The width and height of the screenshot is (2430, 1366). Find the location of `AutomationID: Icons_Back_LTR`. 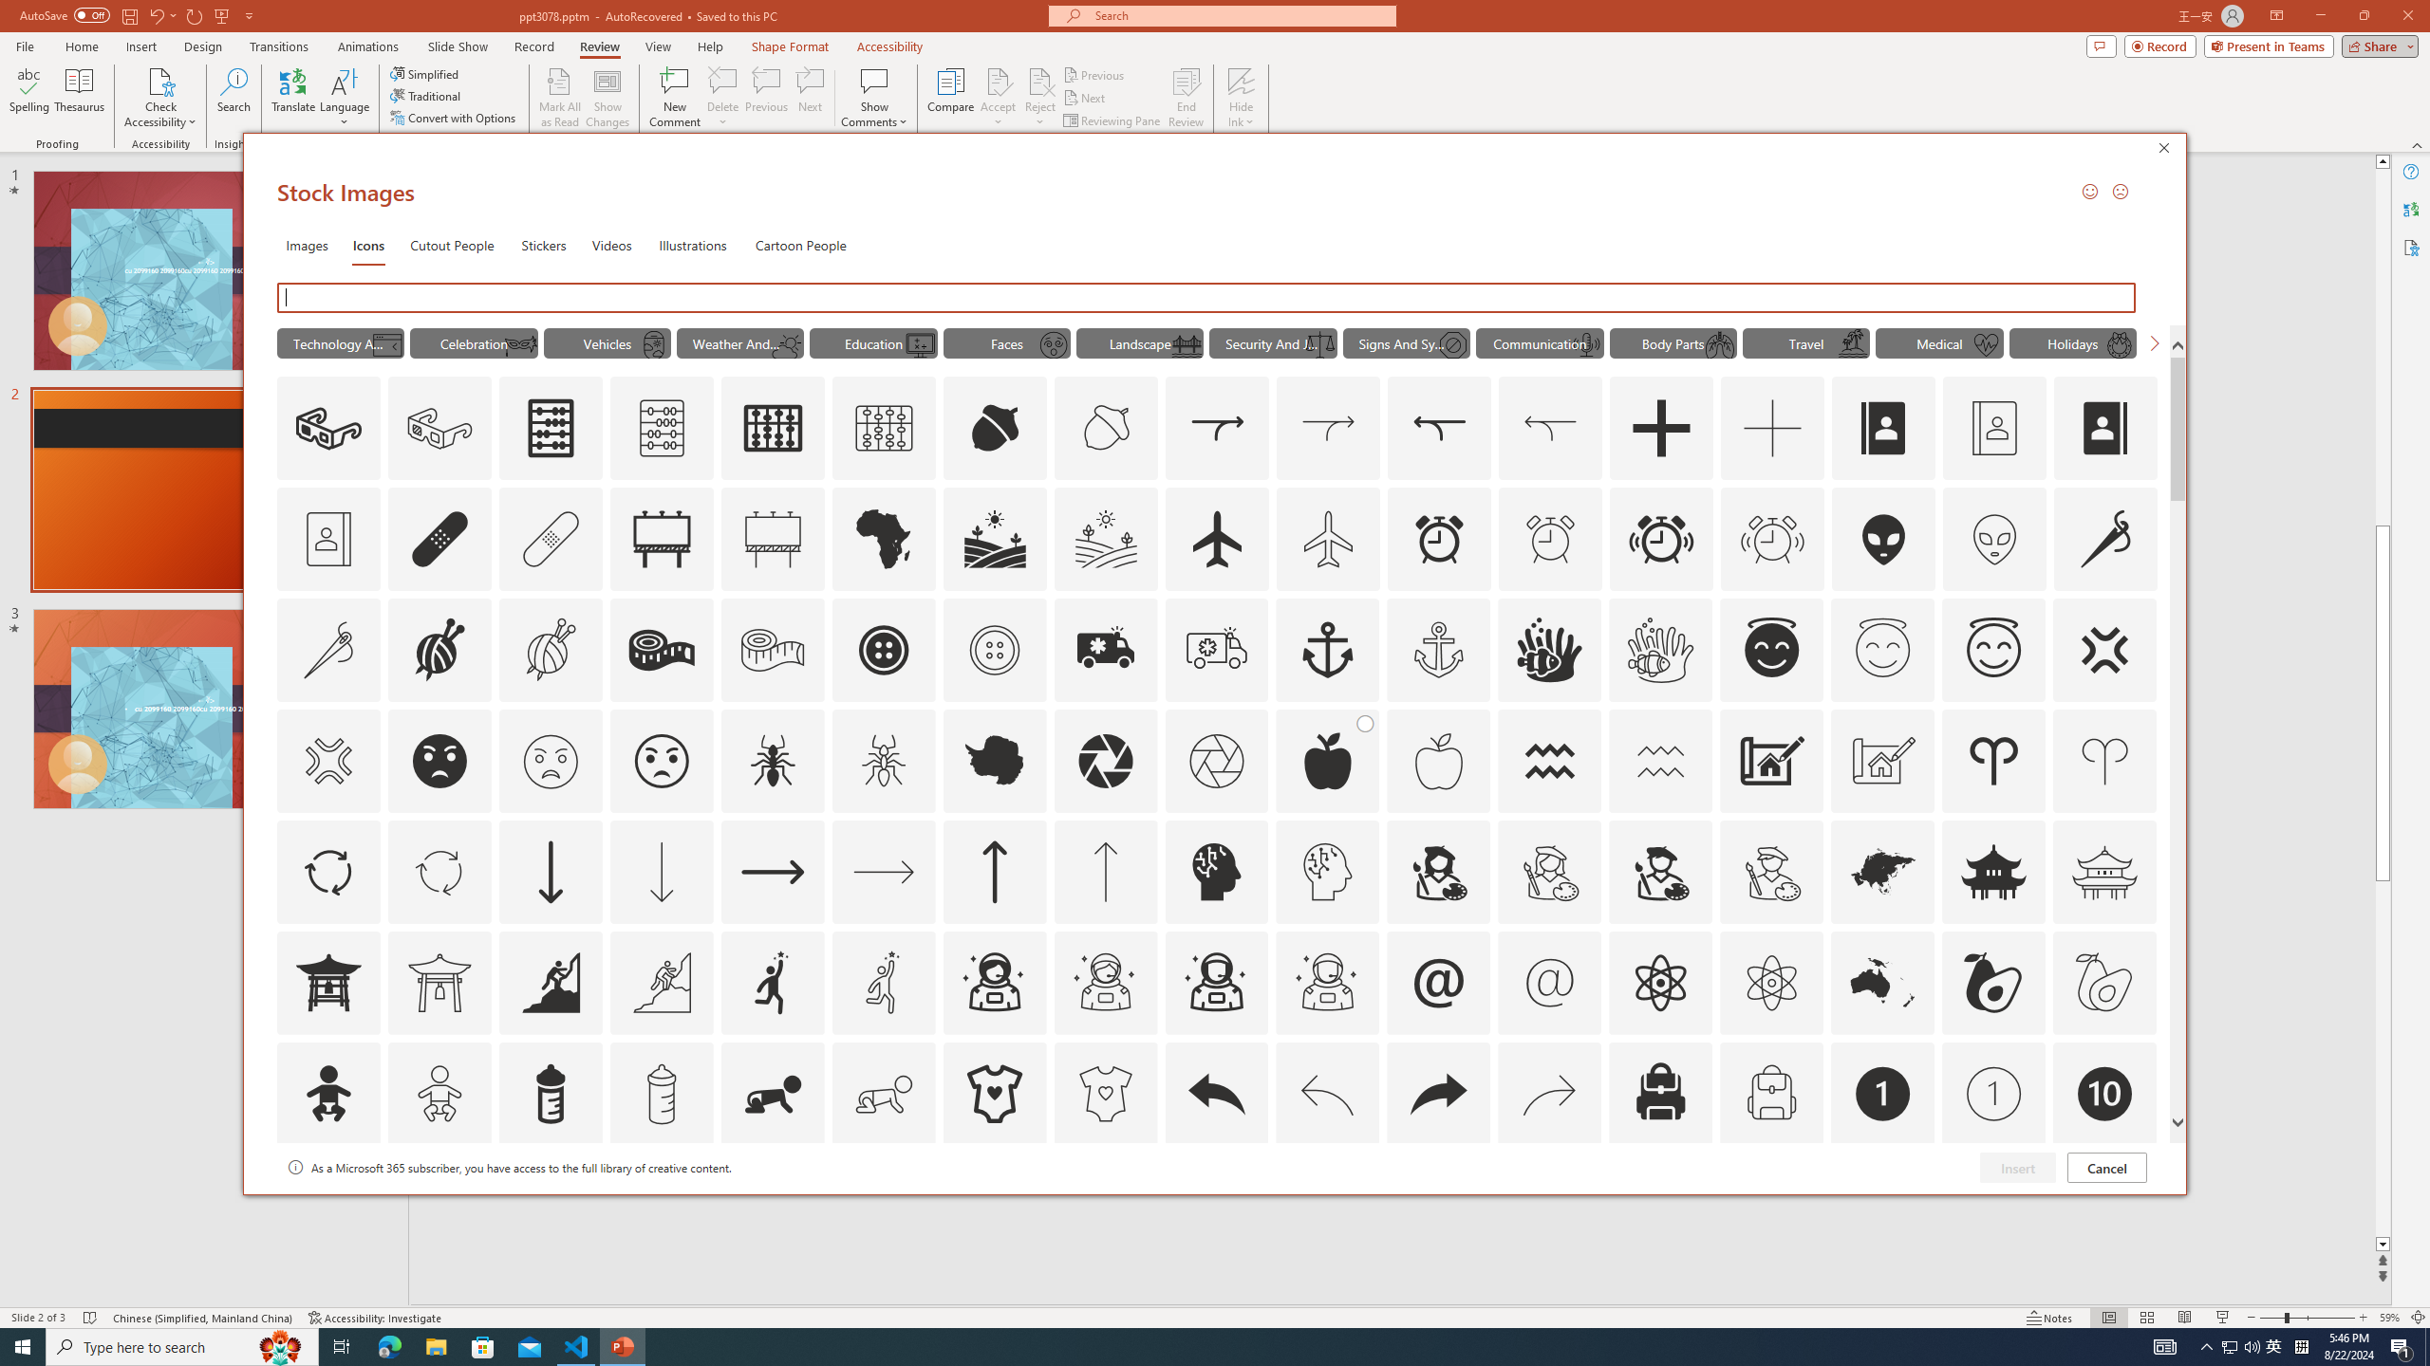

AutomationID: Icons_Back_LTR is located at coordinates (1217, 1094).